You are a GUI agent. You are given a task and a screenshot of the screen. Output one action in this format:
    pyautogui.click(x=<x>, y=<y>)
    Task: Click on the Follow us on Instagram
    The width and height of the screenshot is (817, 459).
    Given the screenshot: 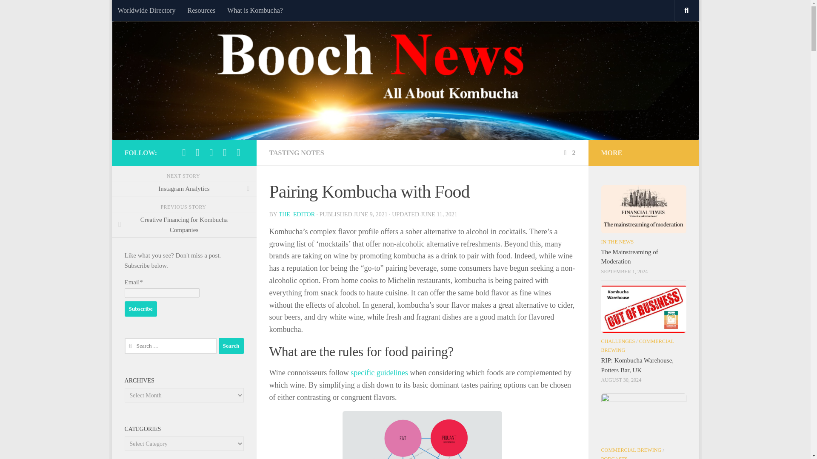 What is the action you would take?
    pyautogui.click(x=225, y=152)
    